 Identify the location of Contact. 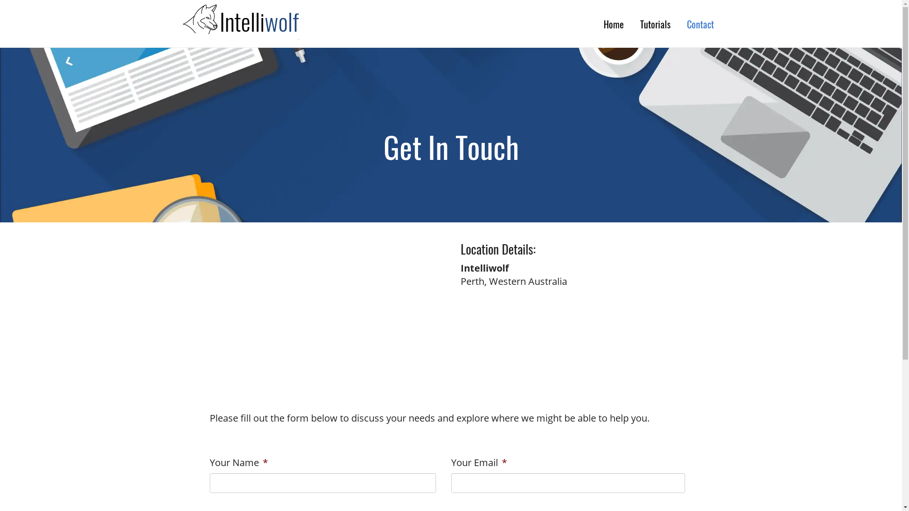
(701, 24).